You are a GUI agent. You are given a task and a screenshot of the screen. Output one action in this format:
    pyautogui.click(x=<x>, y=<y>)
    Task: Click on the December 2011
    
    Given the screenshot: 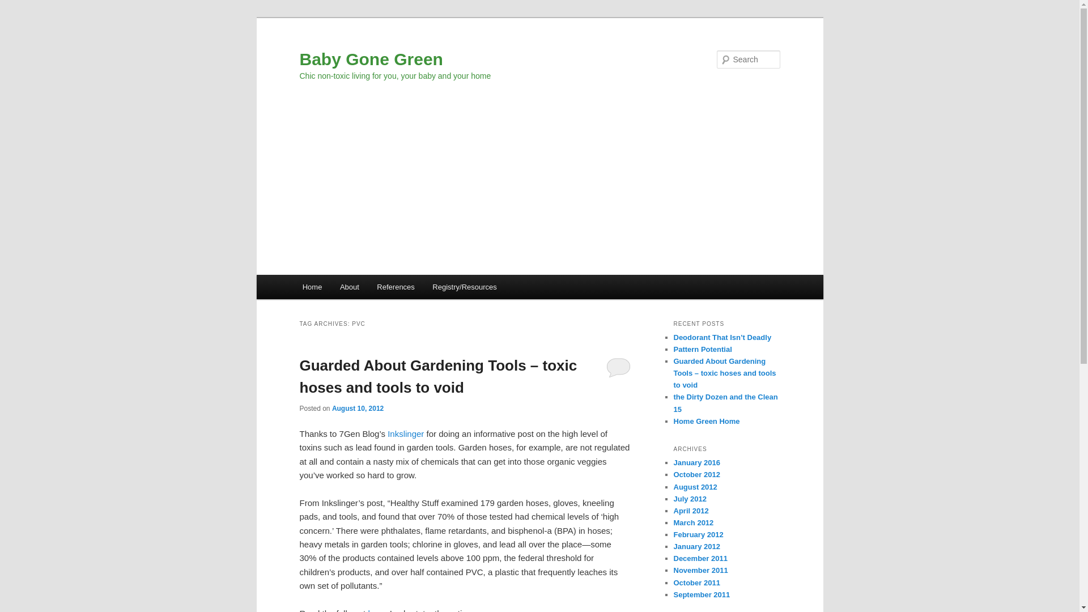 What is the action you would take?
    pyautogui.click(x=700, y=558)
    